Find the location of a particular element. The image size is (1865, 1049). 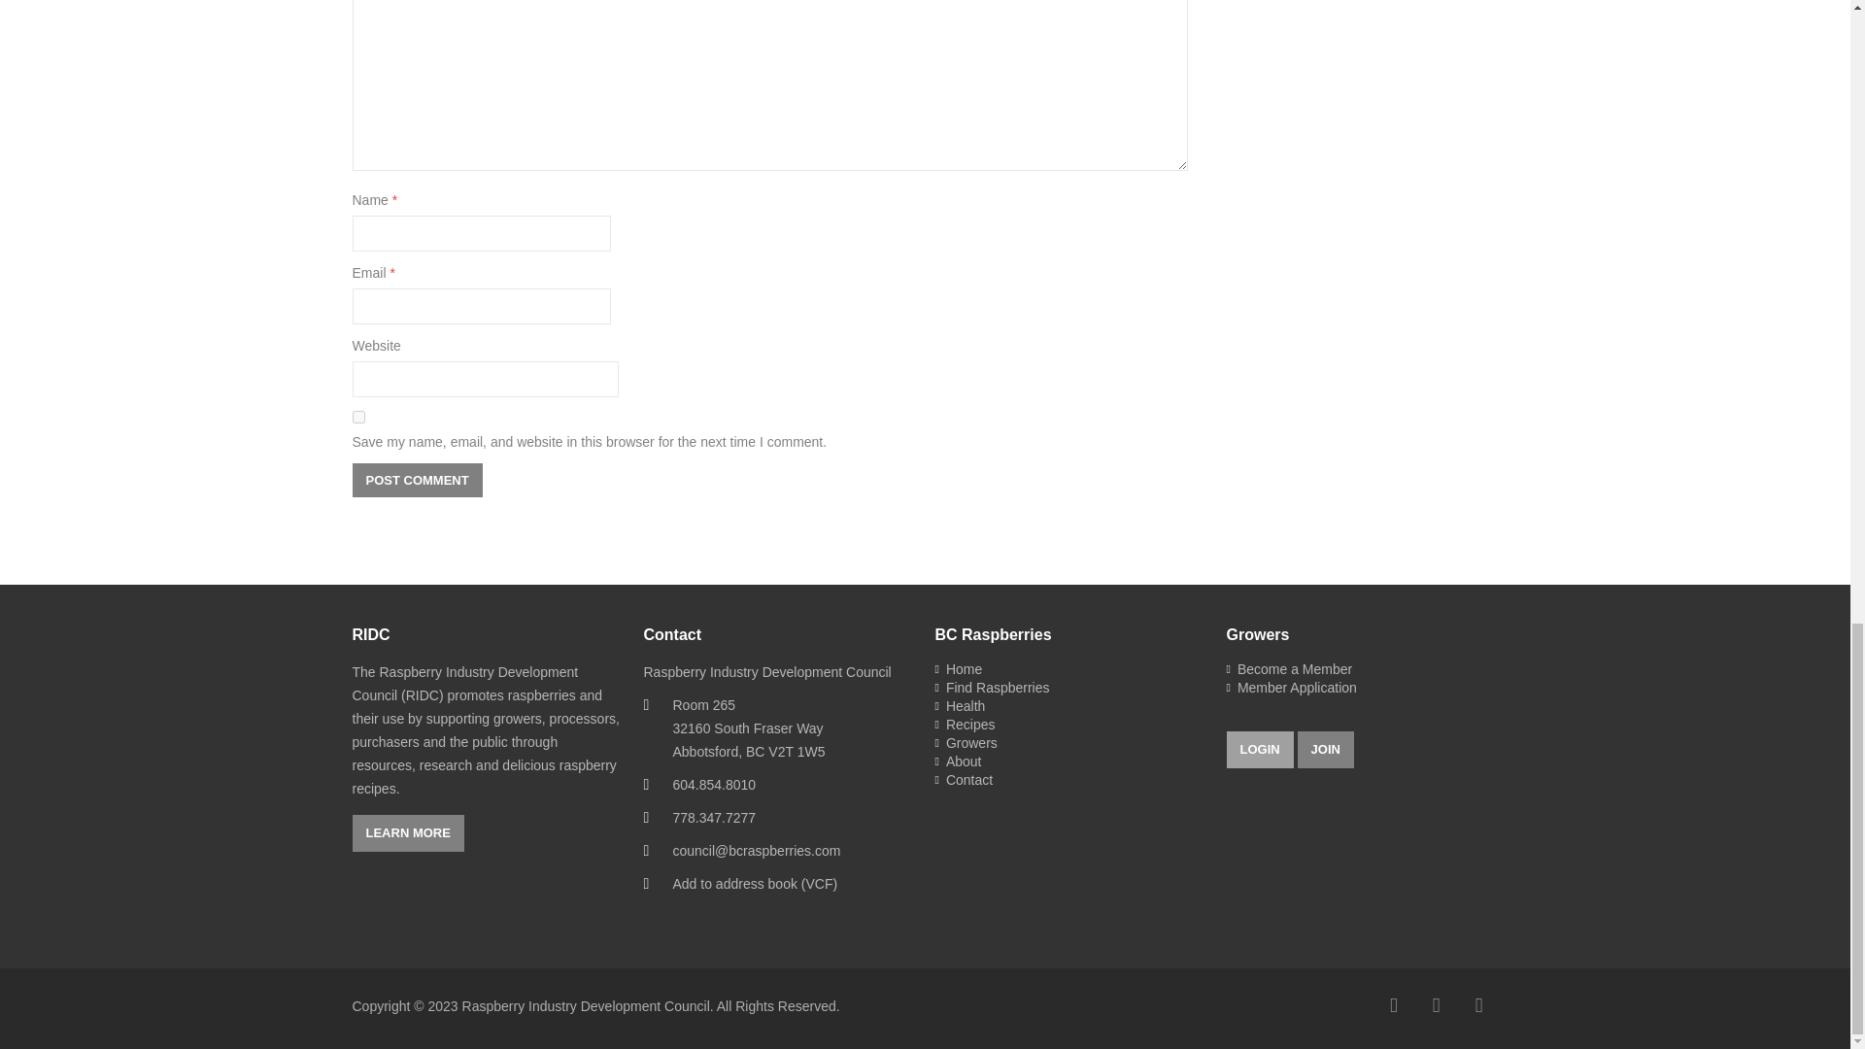

yes is located at coordinates (357, 418).